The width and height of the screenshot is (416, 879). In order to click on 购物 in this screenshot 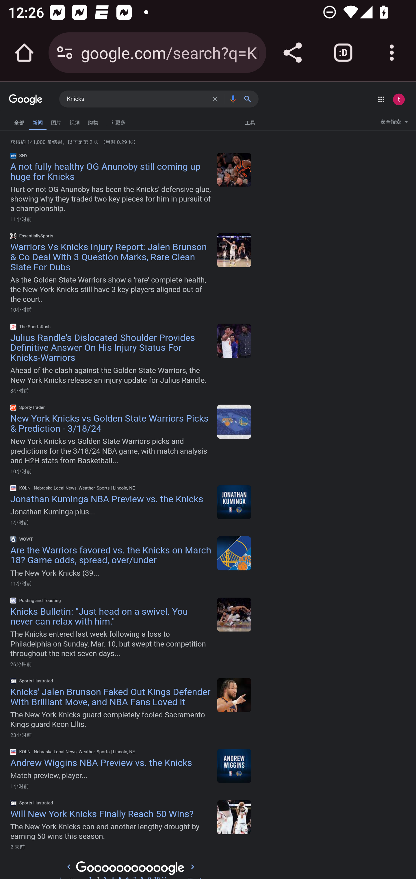, I will do `click(93, 121)`.